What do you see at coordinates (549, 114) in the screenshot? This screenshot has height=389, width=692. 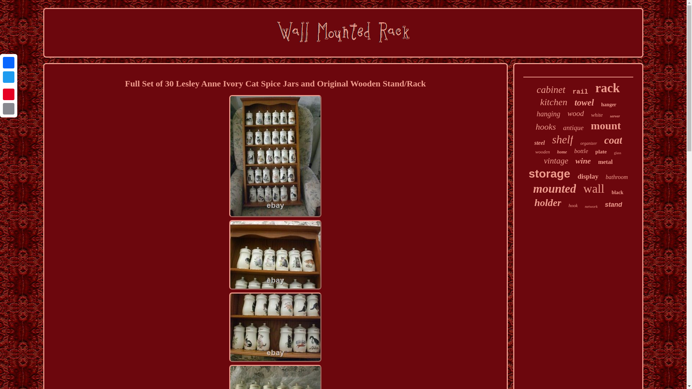 I see `hanging` at bounding box center [549, 114].